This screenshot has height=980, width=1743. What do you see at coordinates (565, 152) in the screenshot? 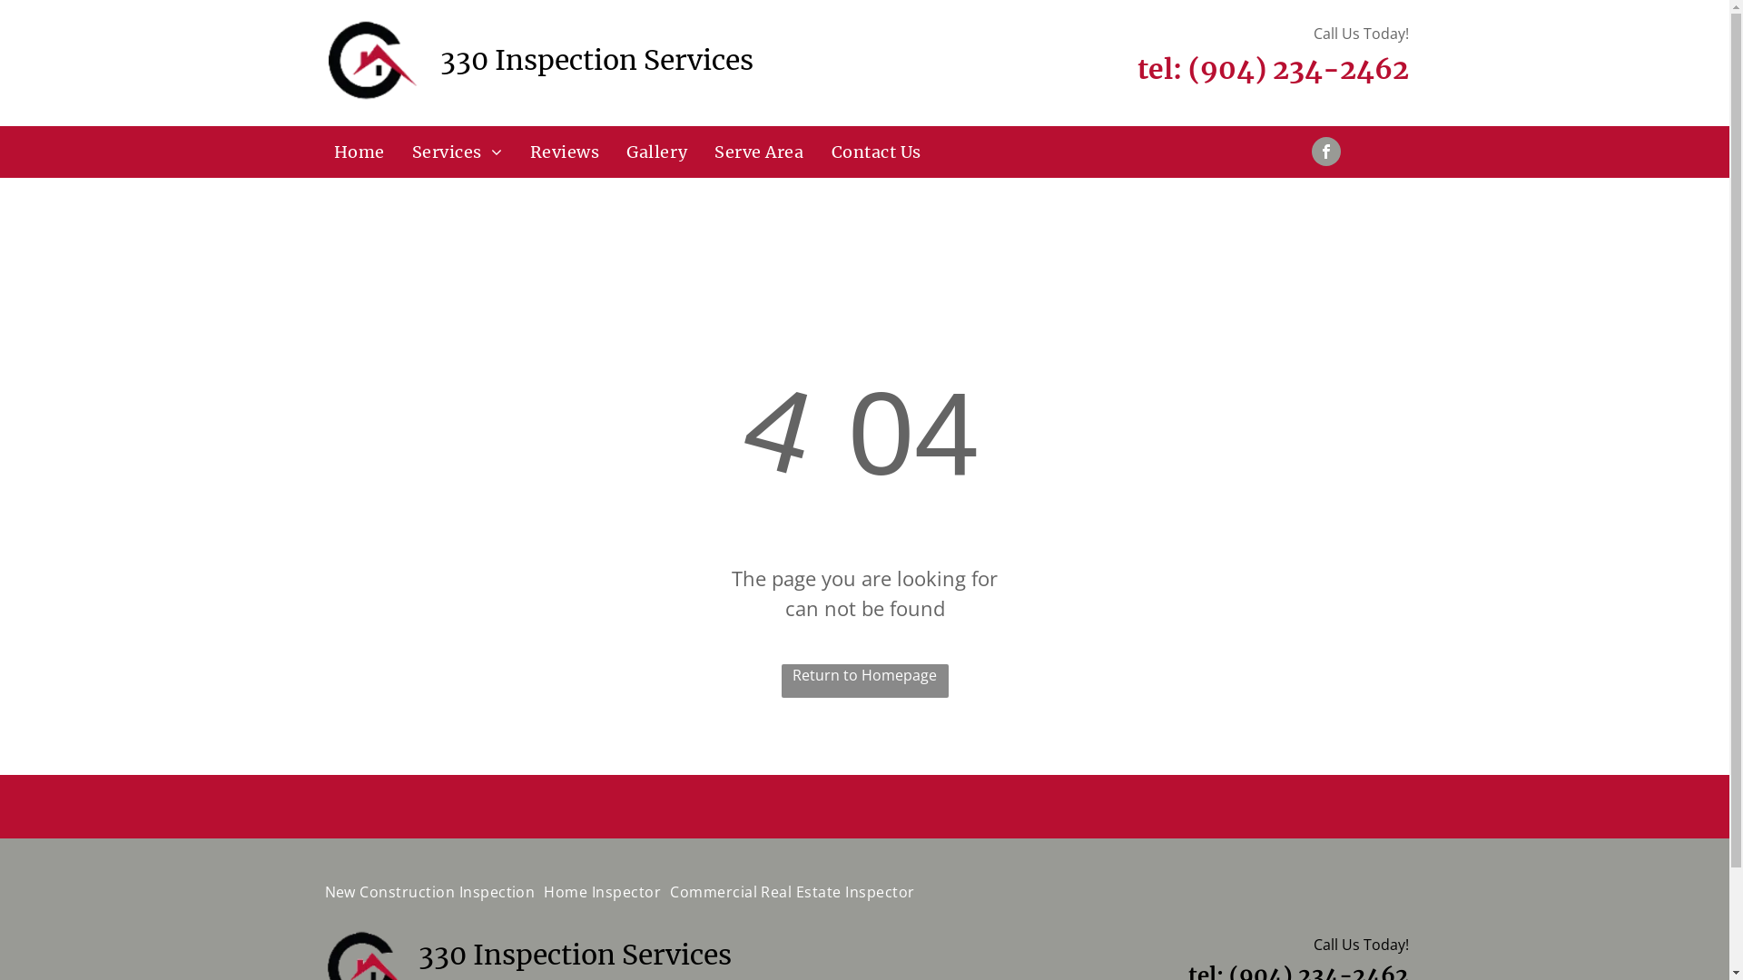
I see `Reviews` at bounding box center [565, 152].